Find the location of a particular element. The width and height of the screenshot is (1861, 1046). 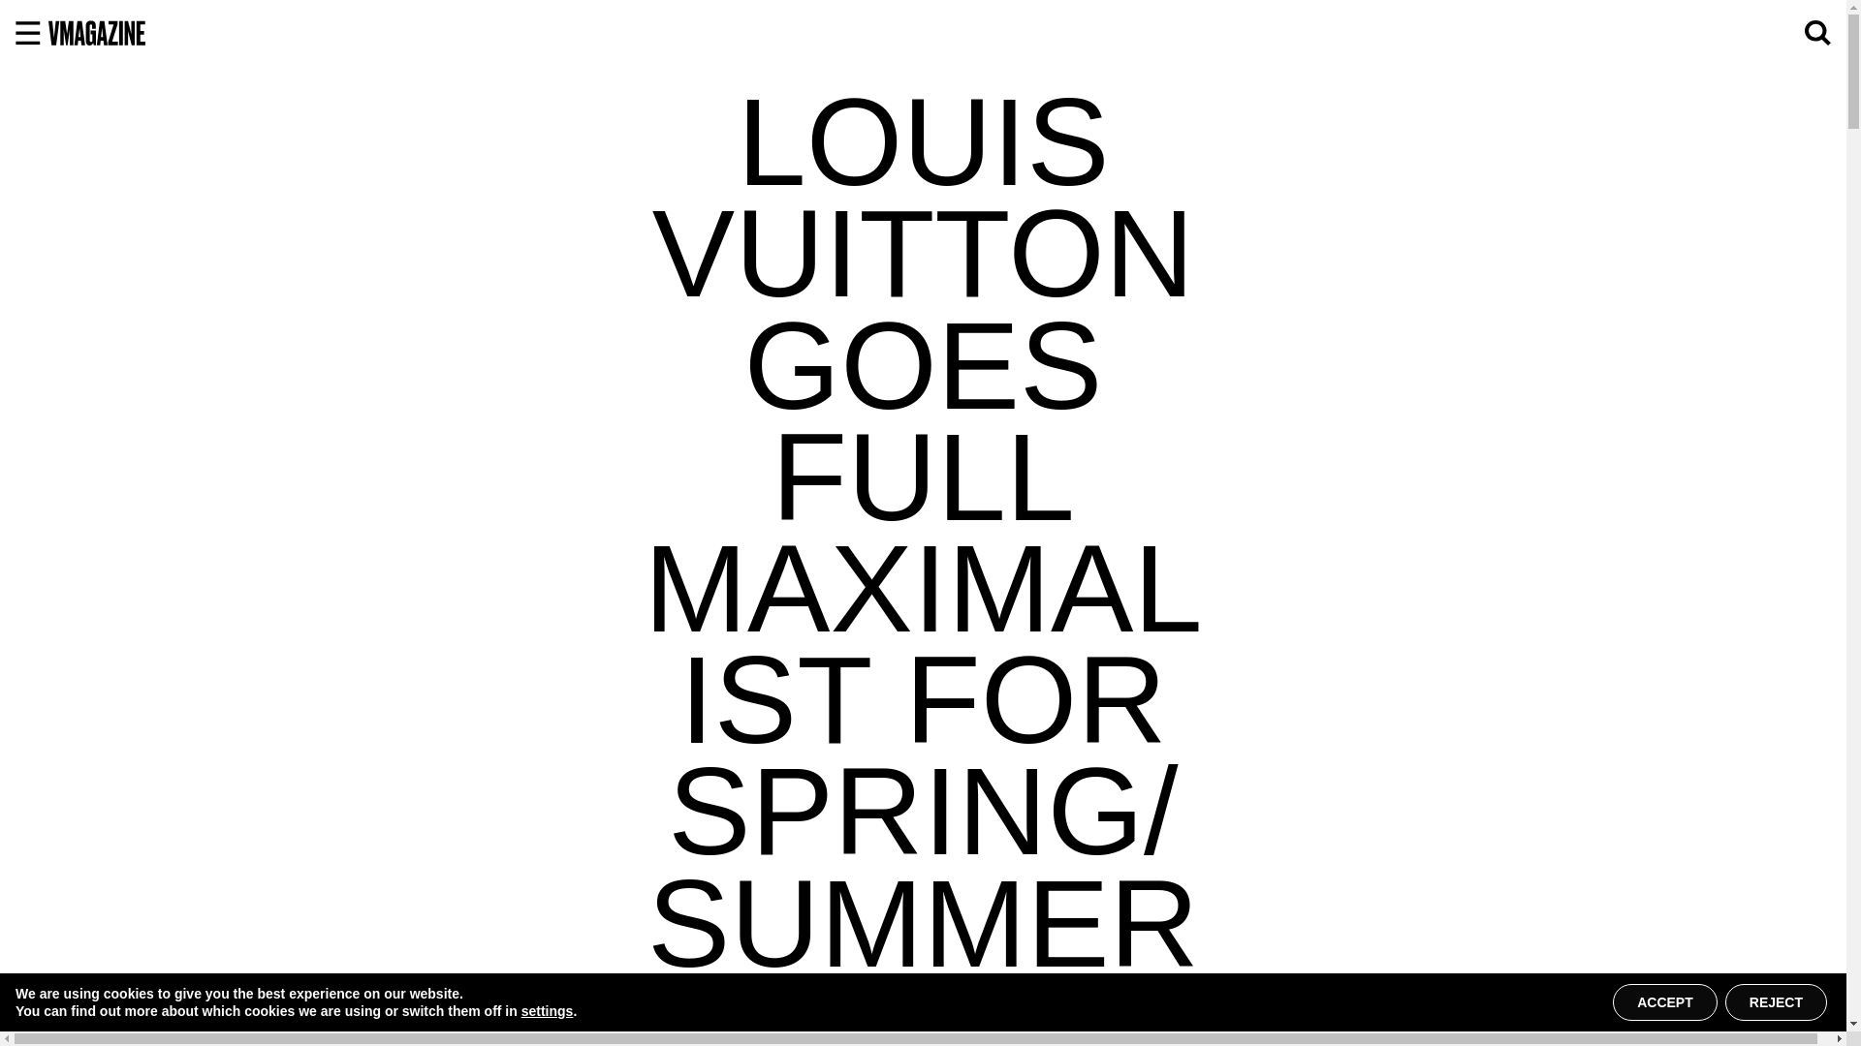

REJECT is located at coordinates (1776, 1002).